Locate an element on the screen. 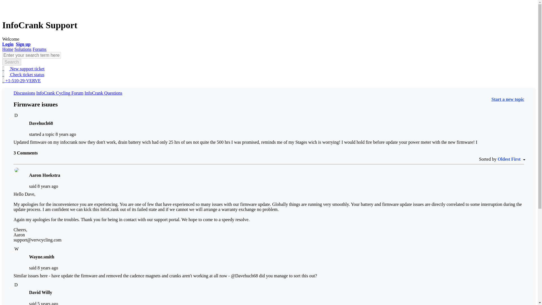  Discussions is located at coordinates (24, 93).